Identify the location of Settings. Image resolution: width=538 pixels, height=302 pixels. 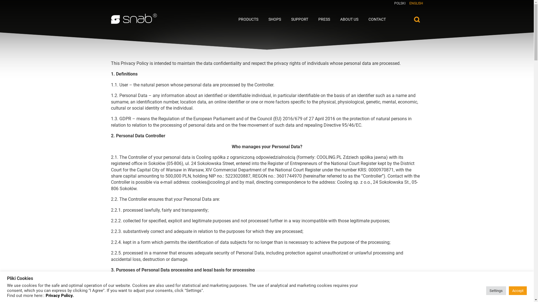
(496, 291).